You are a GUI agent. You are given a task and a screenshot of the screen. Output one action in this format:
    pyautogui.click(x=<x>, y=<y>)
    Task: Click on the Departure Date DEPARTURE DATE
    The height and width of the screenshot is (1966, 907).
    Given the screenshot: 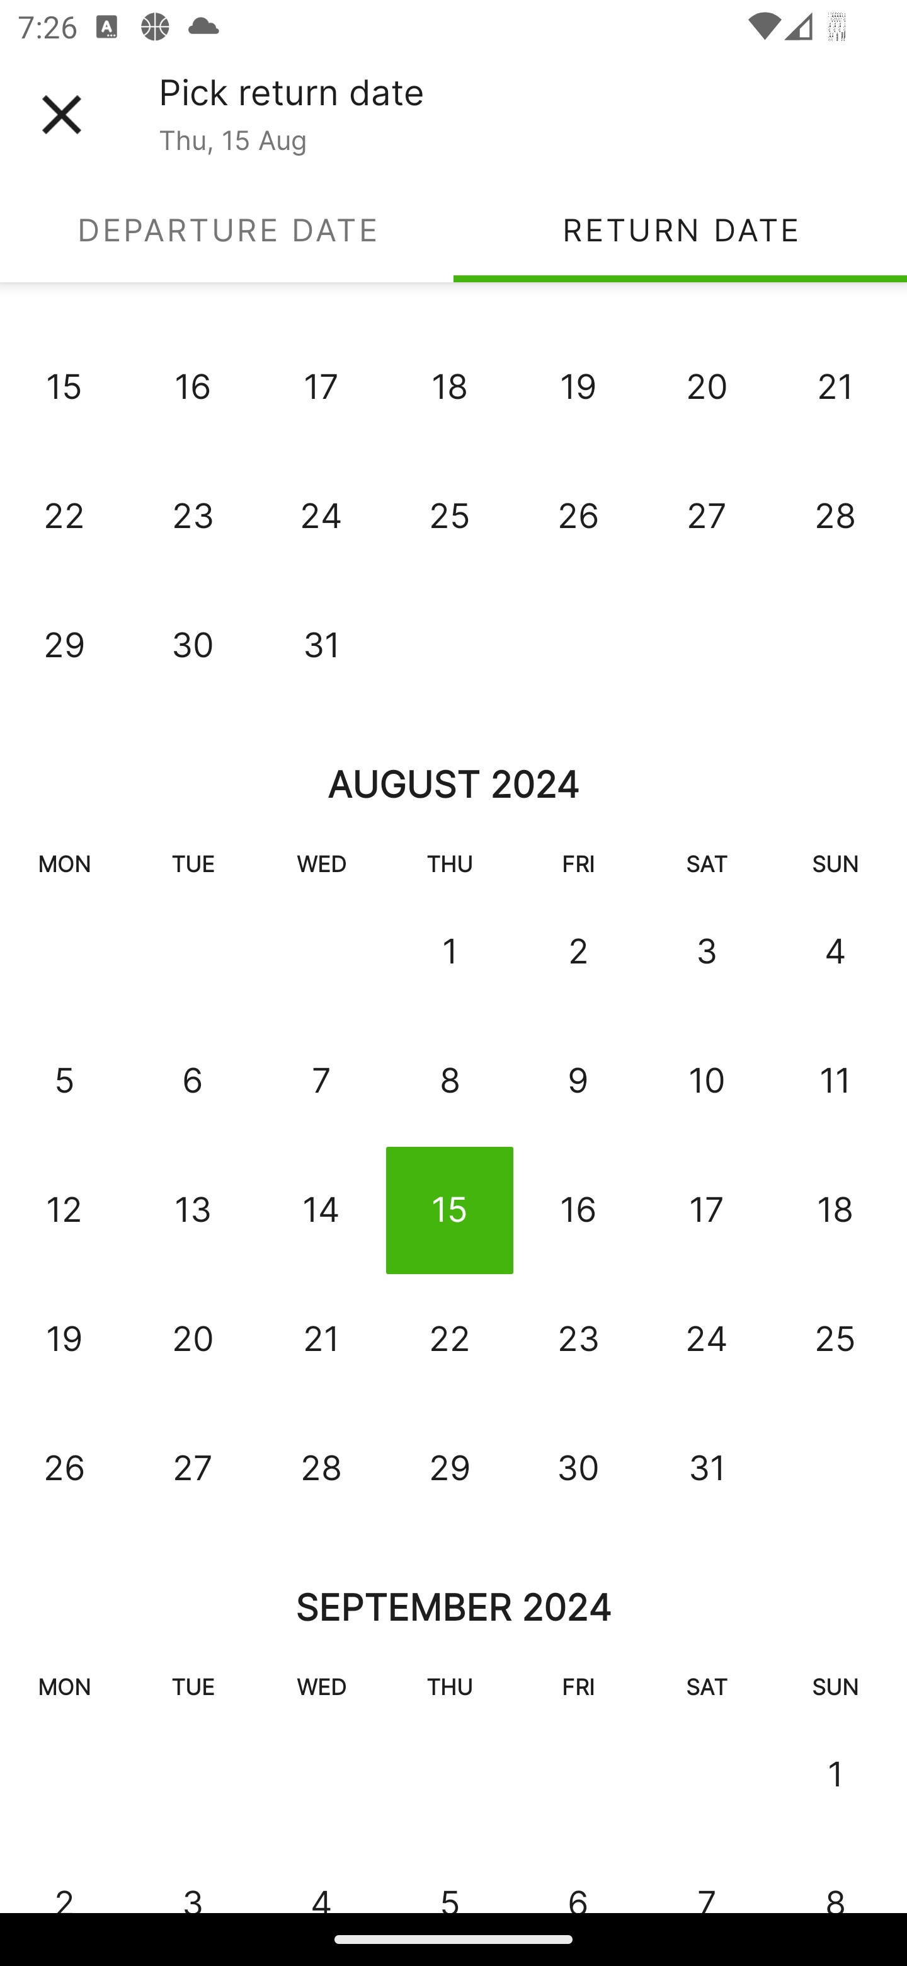 What is the action you would take?
    pyautogui.click(x=227, y=229)
    